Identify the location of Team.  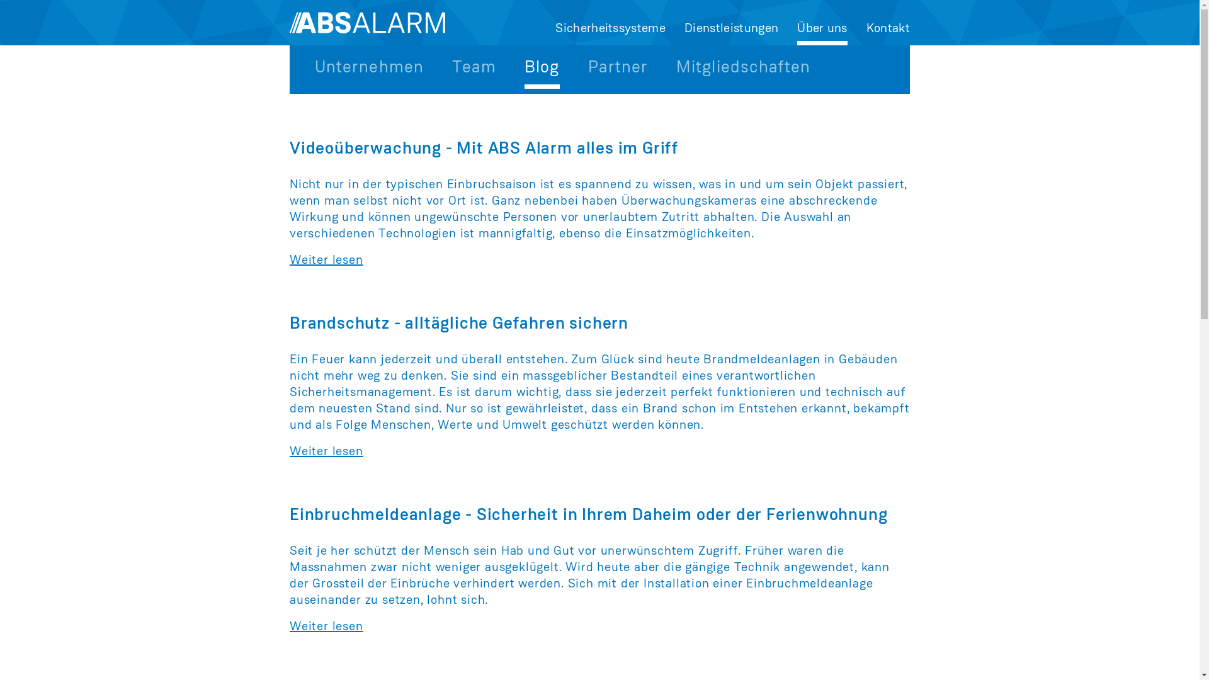
(474, 65).